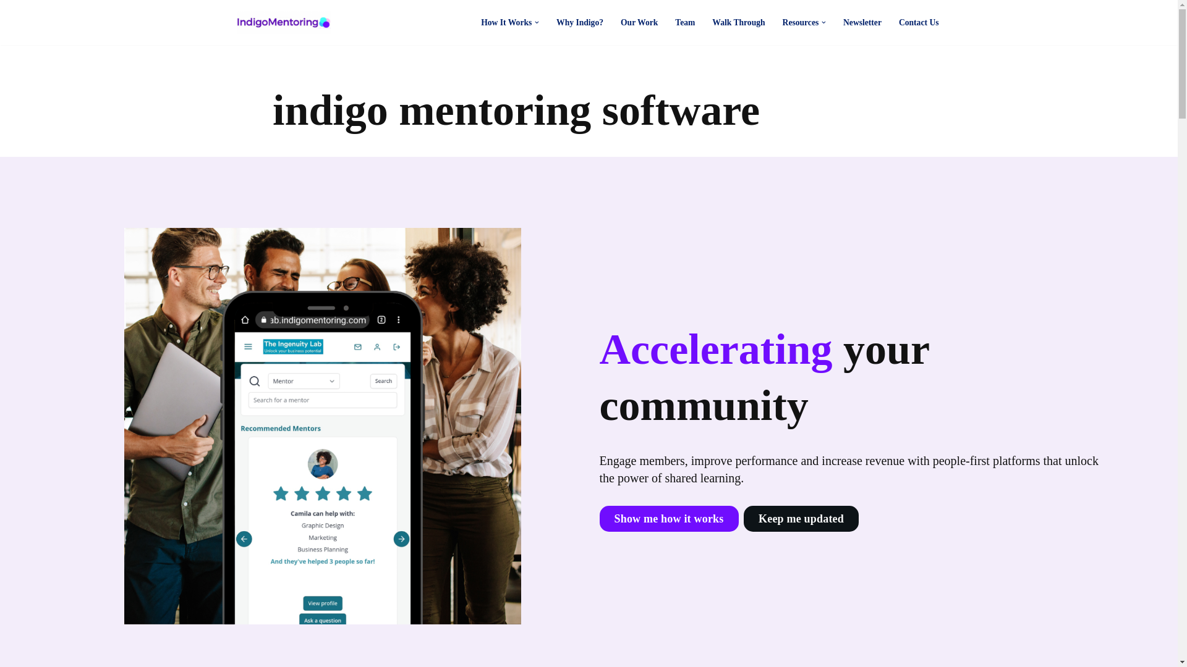 The height and width of the screenshot is (667, 1187). I want to click on Resources, so click(800, 22).